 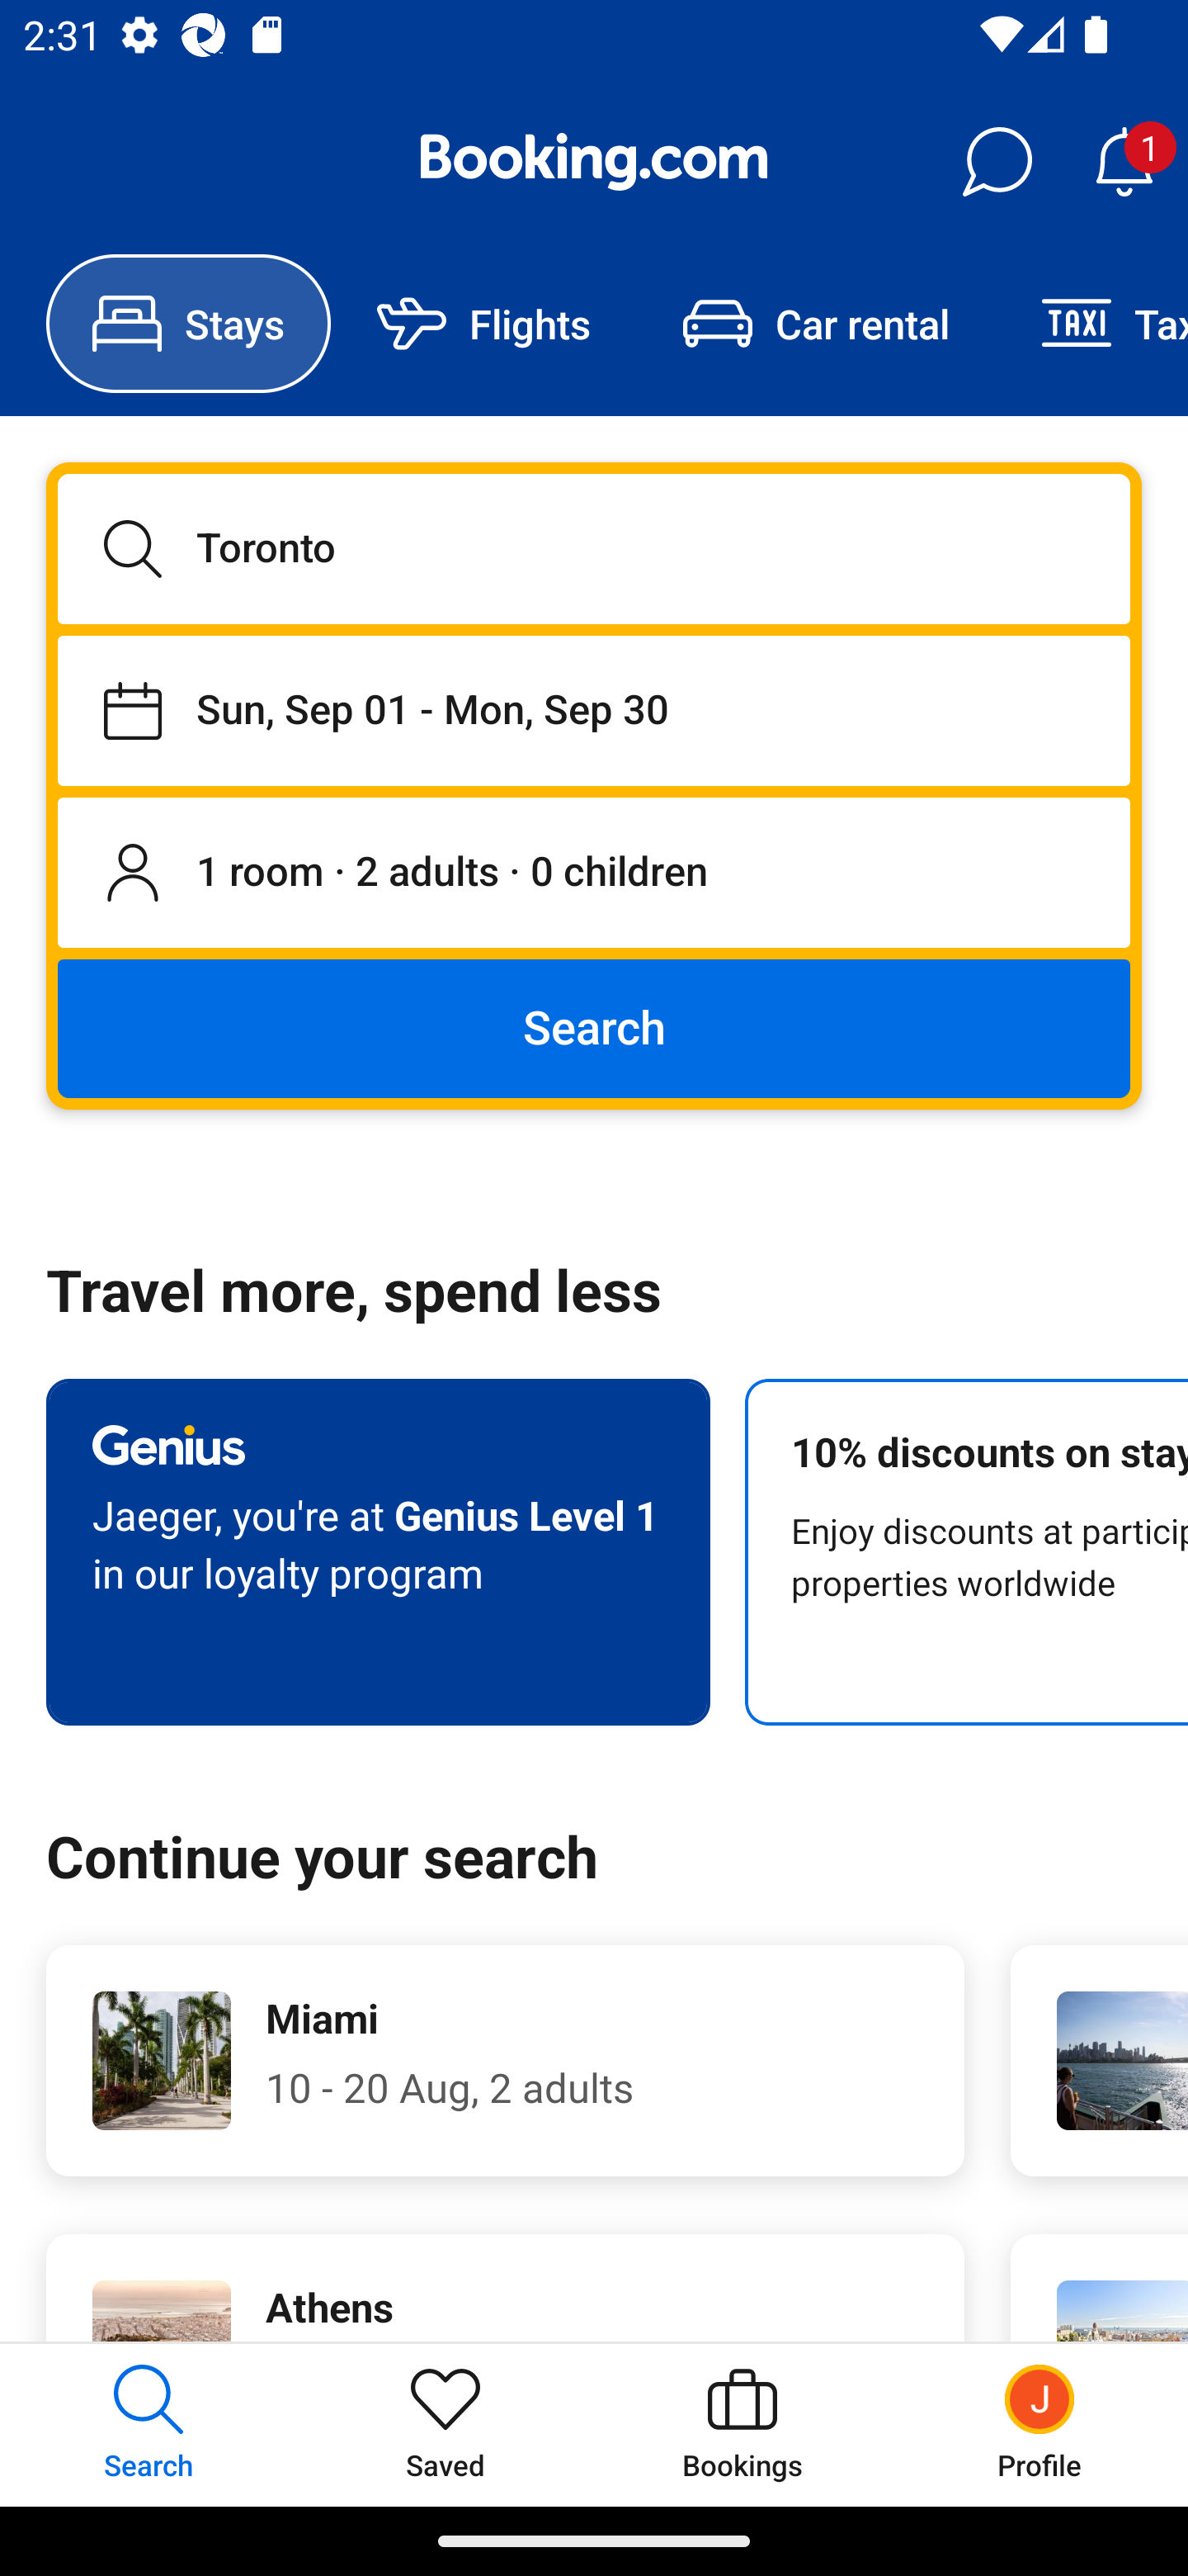 I want to click on Flights, so click(x=483, y=324).